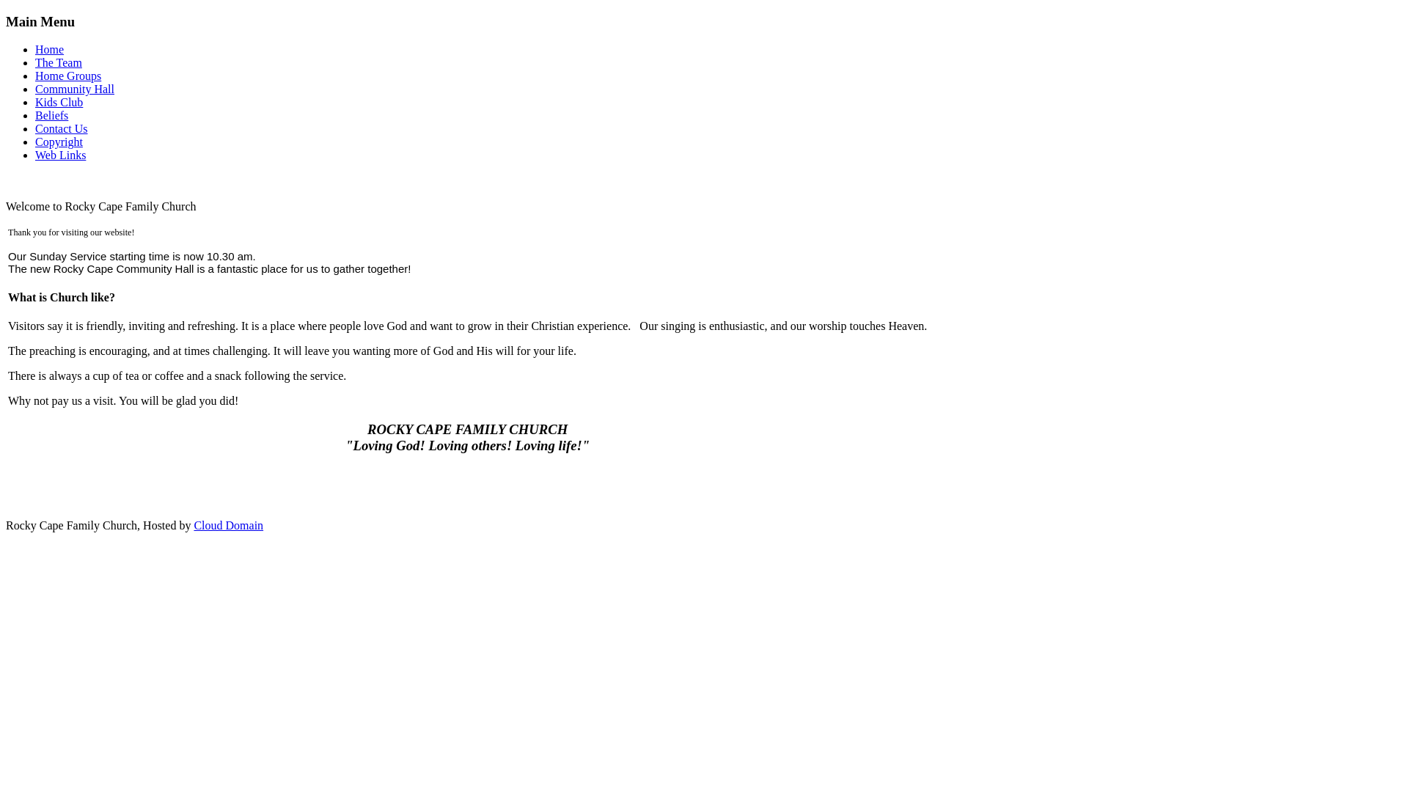 This screenshot has width=1408, height=792. I want to click on Home, so click(50, 50).